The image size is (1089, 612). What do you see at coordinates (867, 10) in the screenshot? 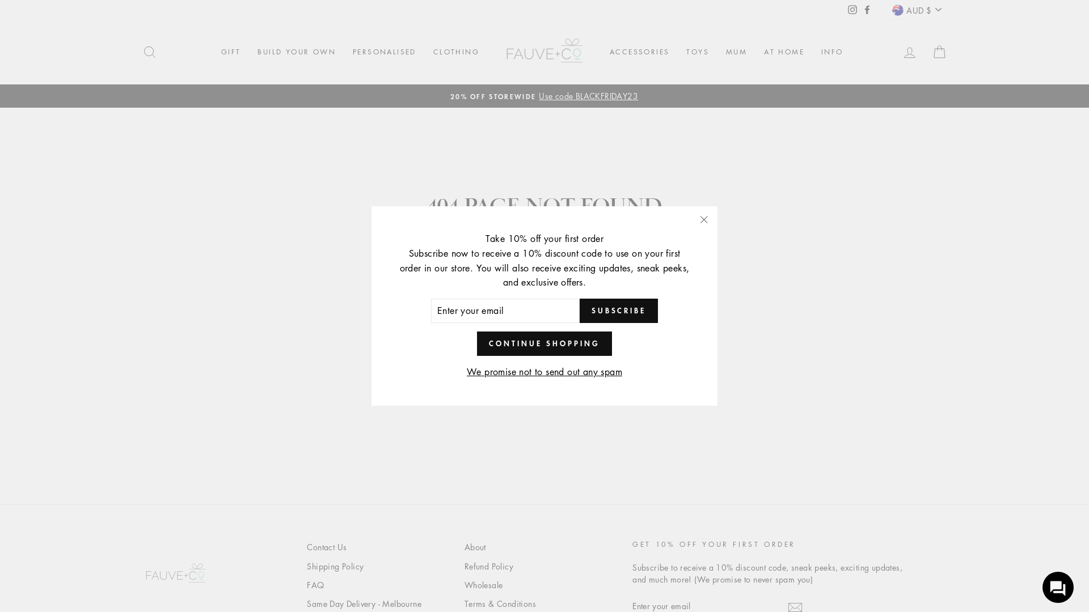
I see `Facebook` at bounding box center [867, 10].